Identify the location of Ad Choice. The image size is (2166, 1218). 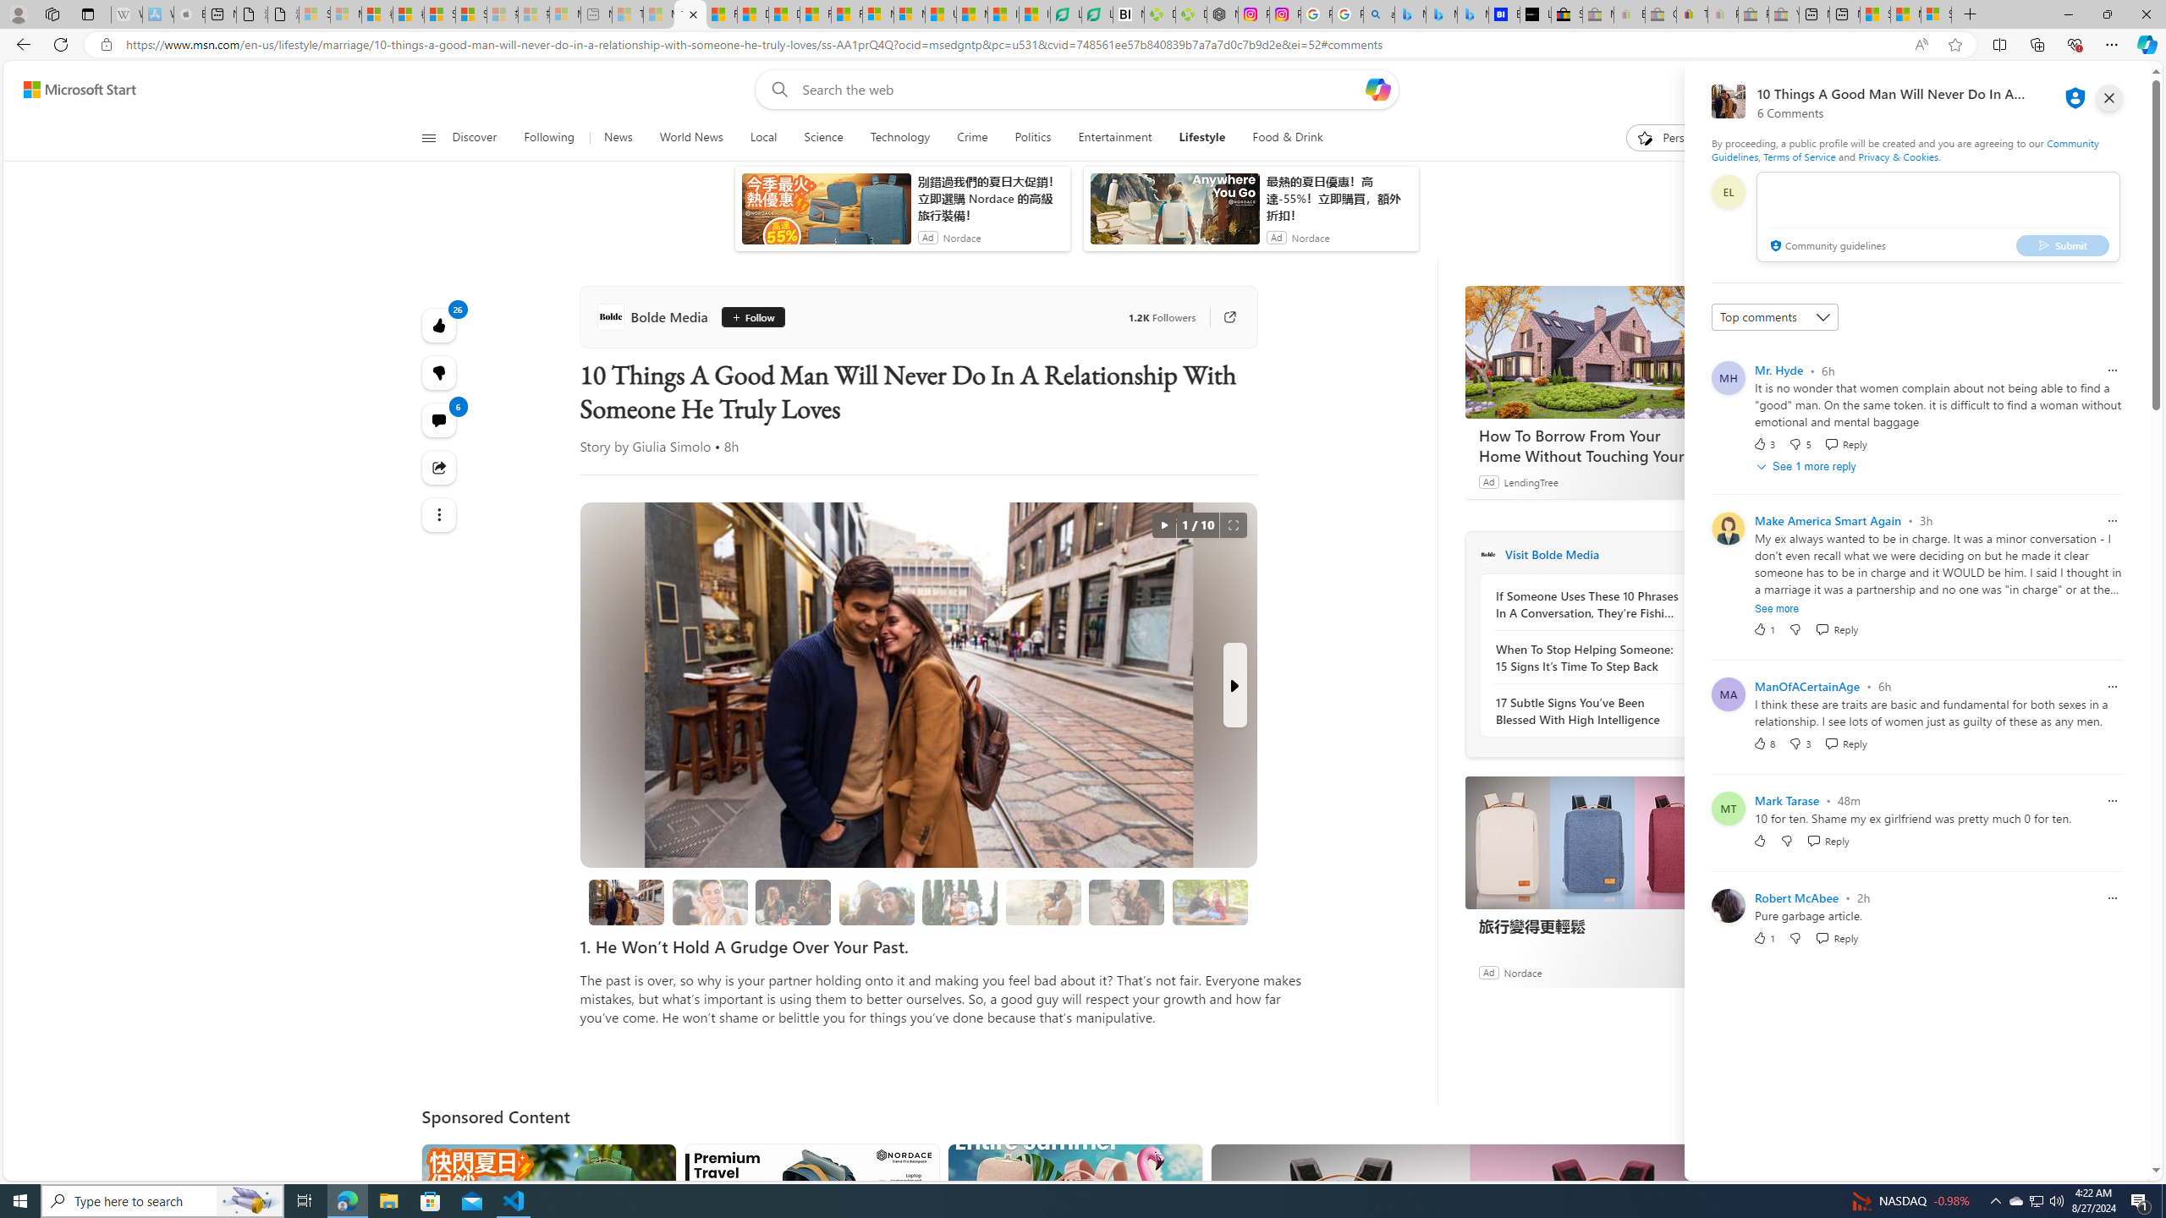
(1700, 973).